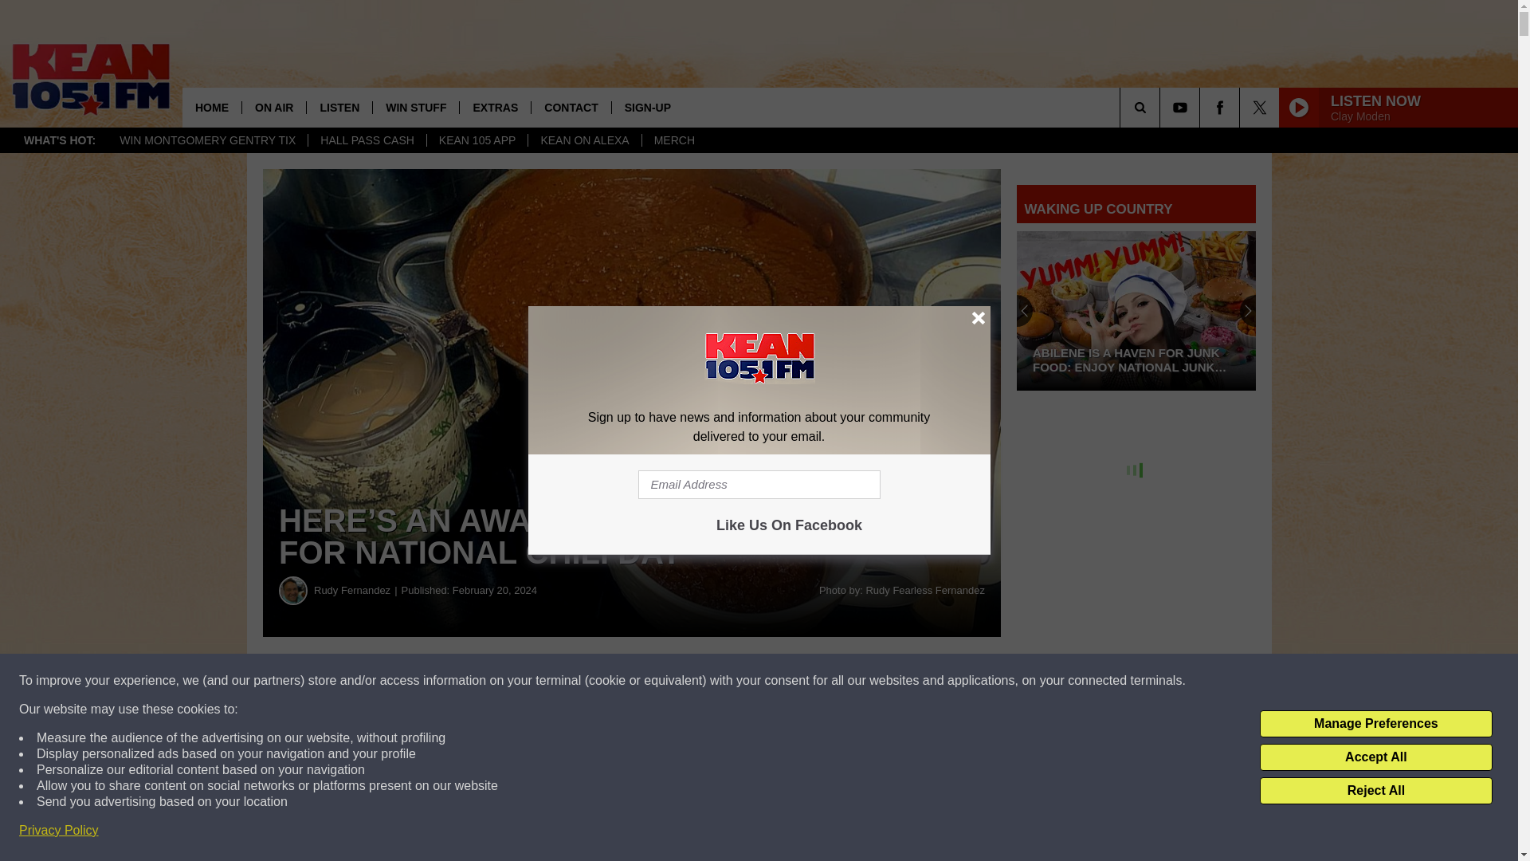  What do you see at coordinates (584, 140) in the screenshot?
I see `KEAN ON ALEXA` at bounding box center [584, 140].